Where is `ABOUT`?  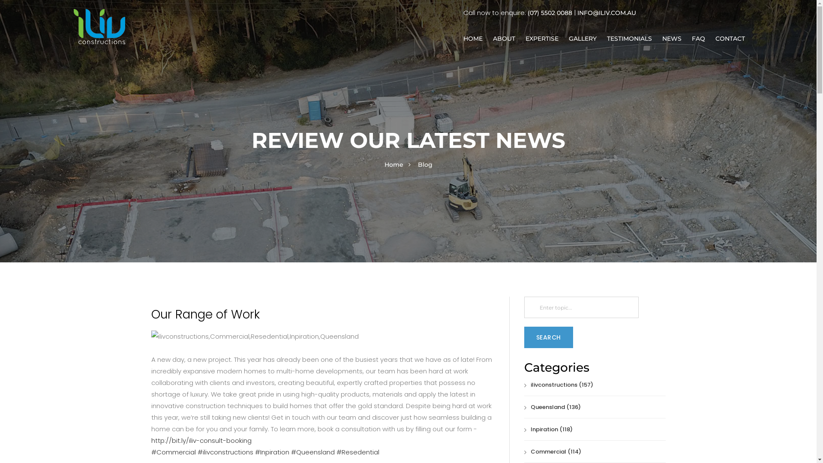 ABOUT is located at coordinates (504, 39).